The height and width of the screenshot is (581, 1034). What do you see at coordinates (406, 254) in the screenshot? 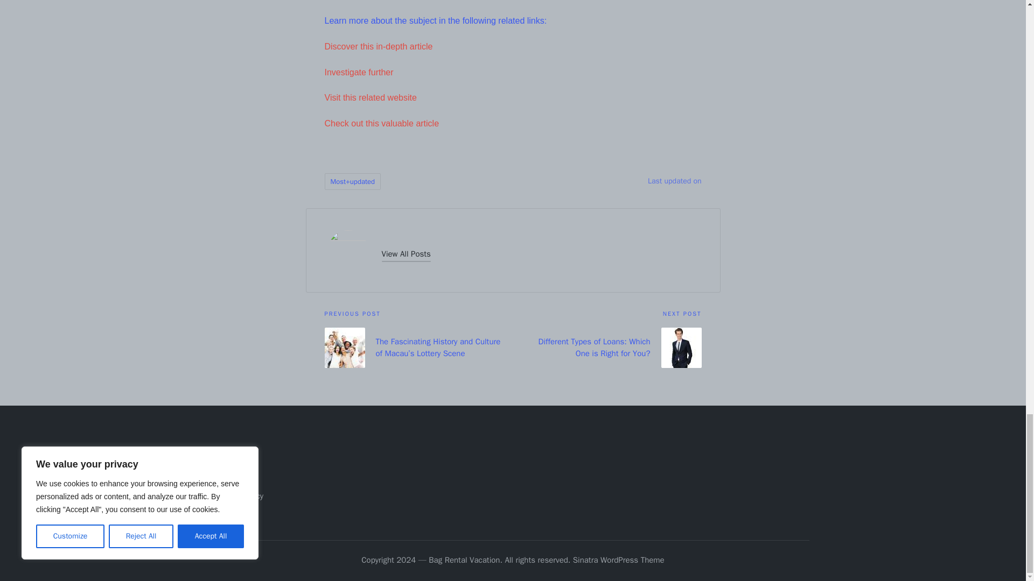
I see `View All Posts` at bounding box center [406, 254].